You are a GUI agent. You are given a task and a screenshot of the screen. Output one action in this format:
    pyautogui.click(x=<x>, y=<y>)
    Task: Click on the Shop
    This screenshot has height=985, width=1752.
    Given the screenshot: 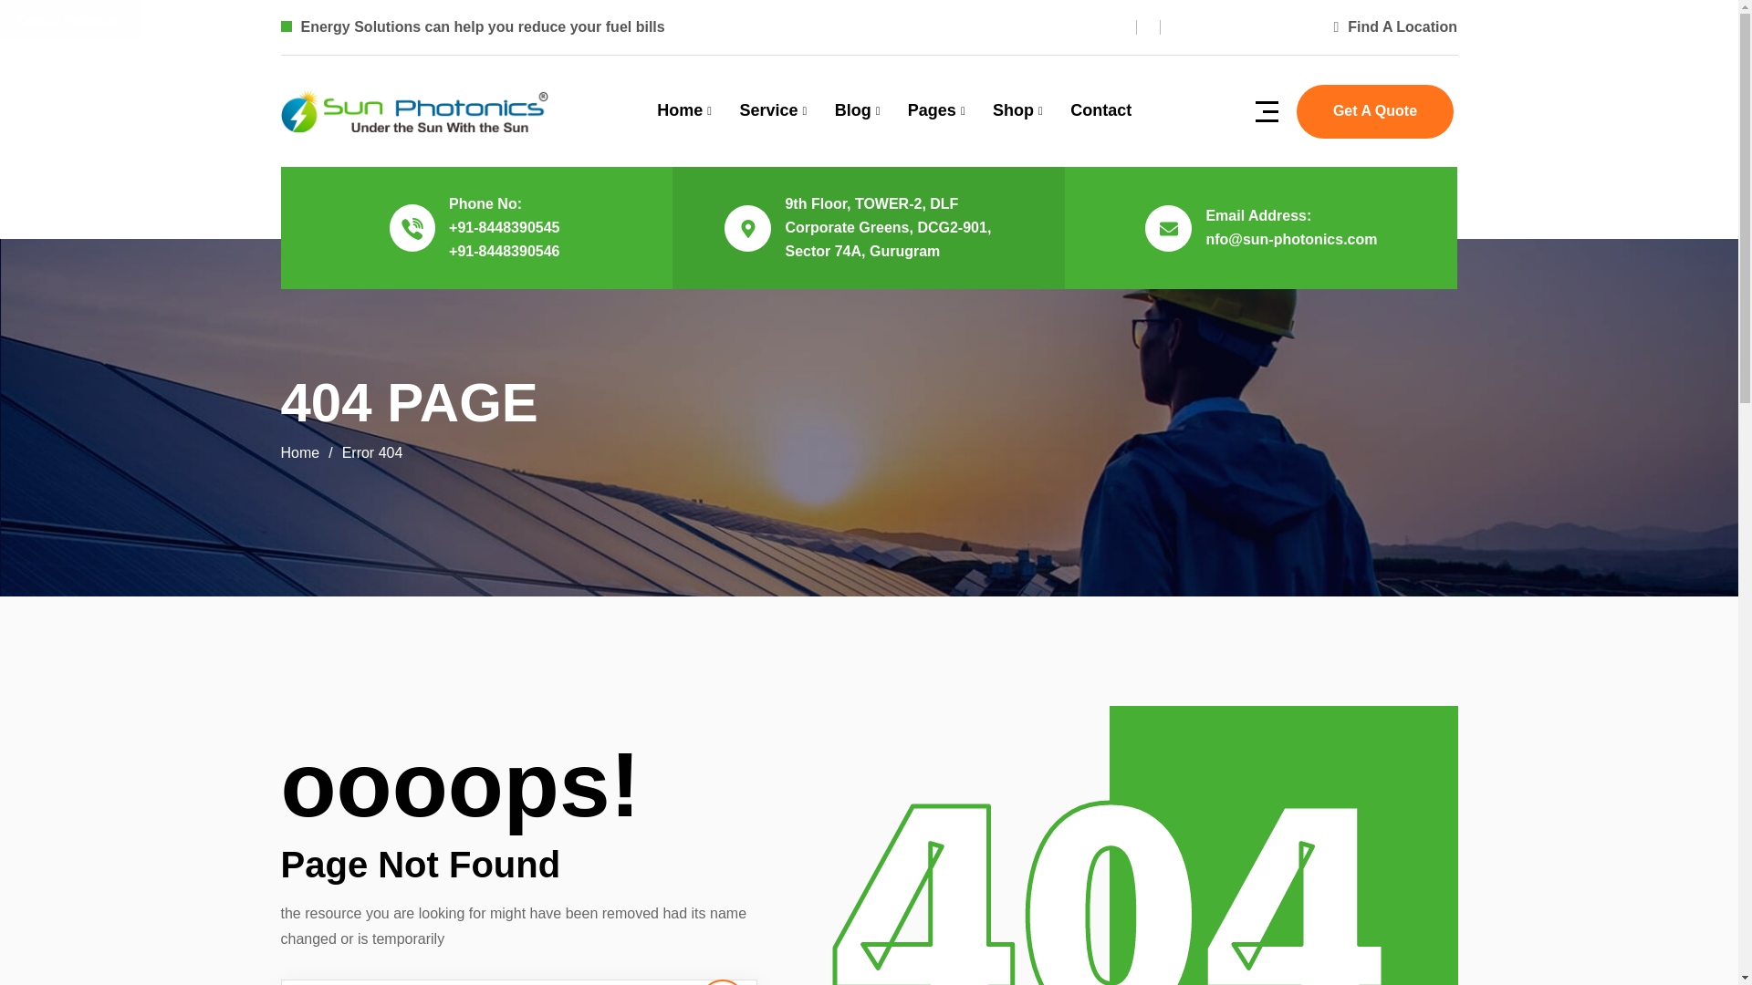 What is the action you would take?
    pyautogui.click(x=1017, y=111)
    